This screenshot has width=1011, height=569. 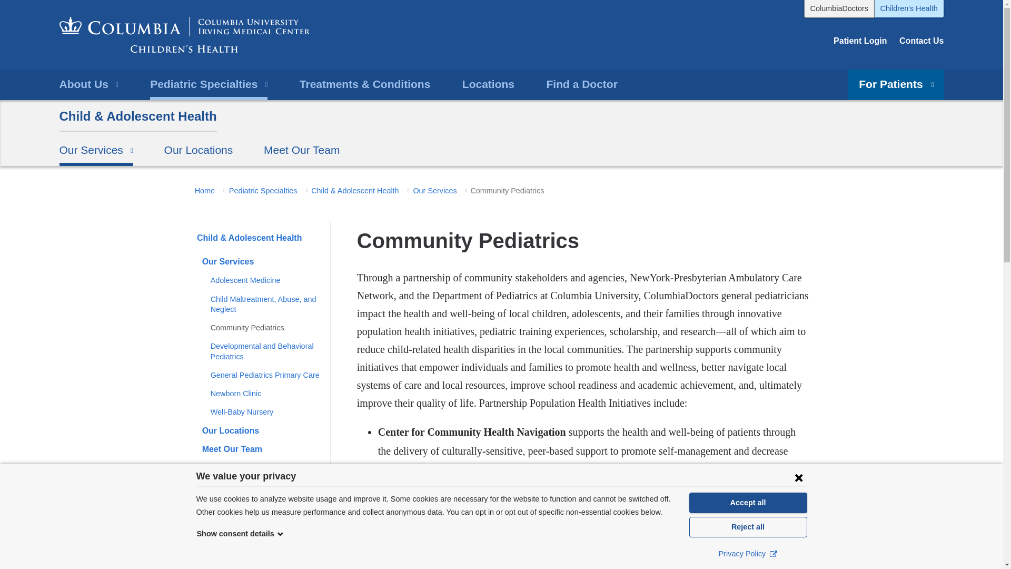 What do you see at coordinates (748, 503) in the screenshot?
I see `Accept all` at bounding box center [748, 503].